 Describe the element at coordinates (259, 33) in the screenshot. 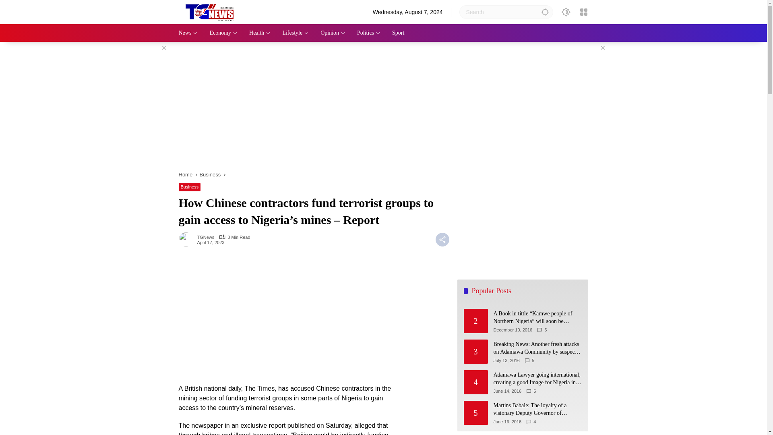

I see `Health` at that location.